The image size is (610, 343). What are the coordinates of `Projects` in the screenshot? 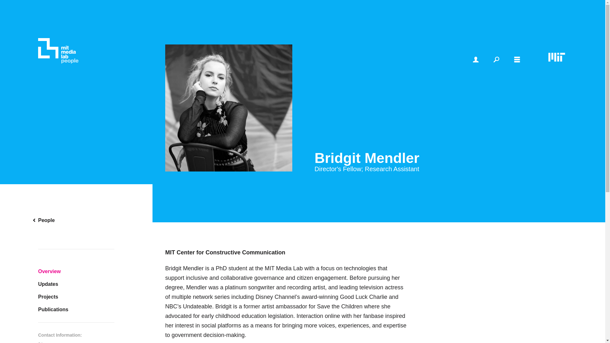 It's located at (76, 297).